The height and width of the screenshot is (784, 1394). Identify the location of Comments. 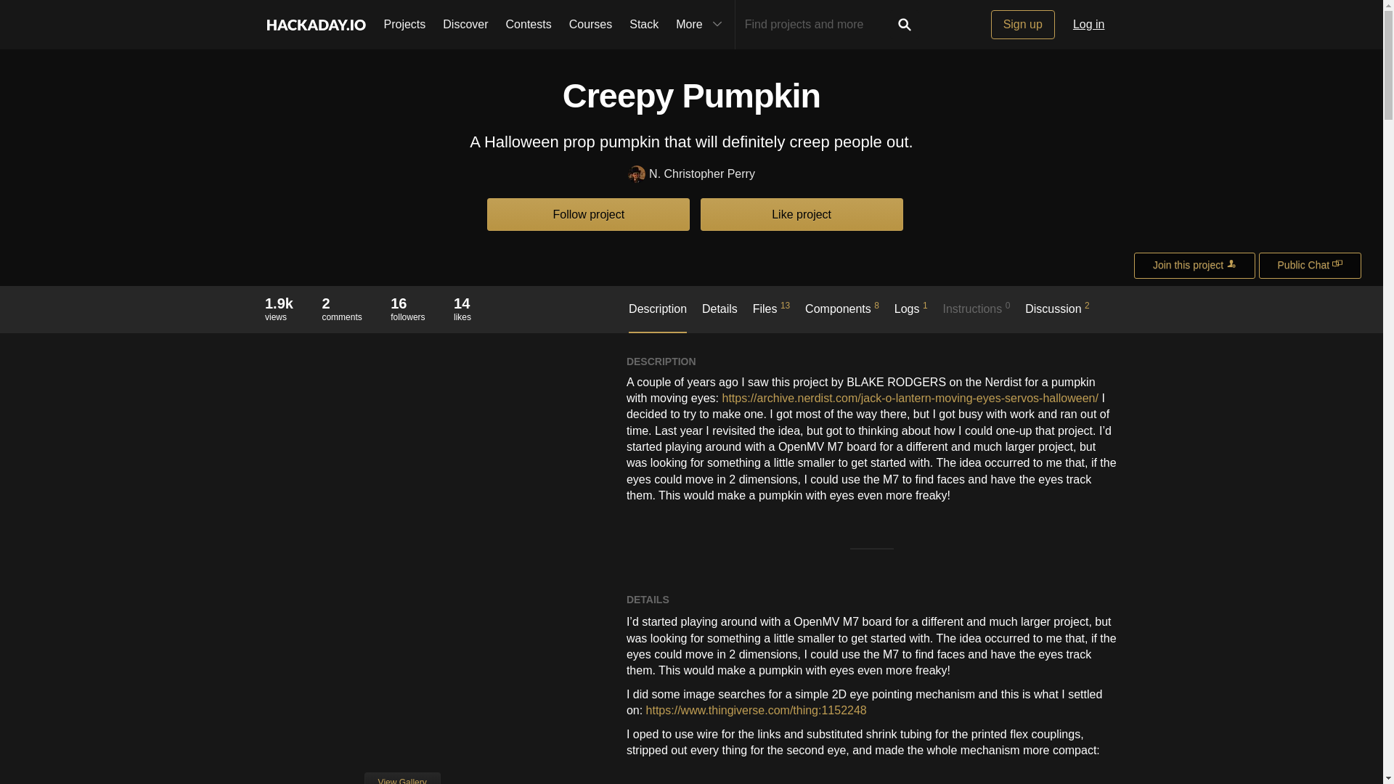
(341, 303).